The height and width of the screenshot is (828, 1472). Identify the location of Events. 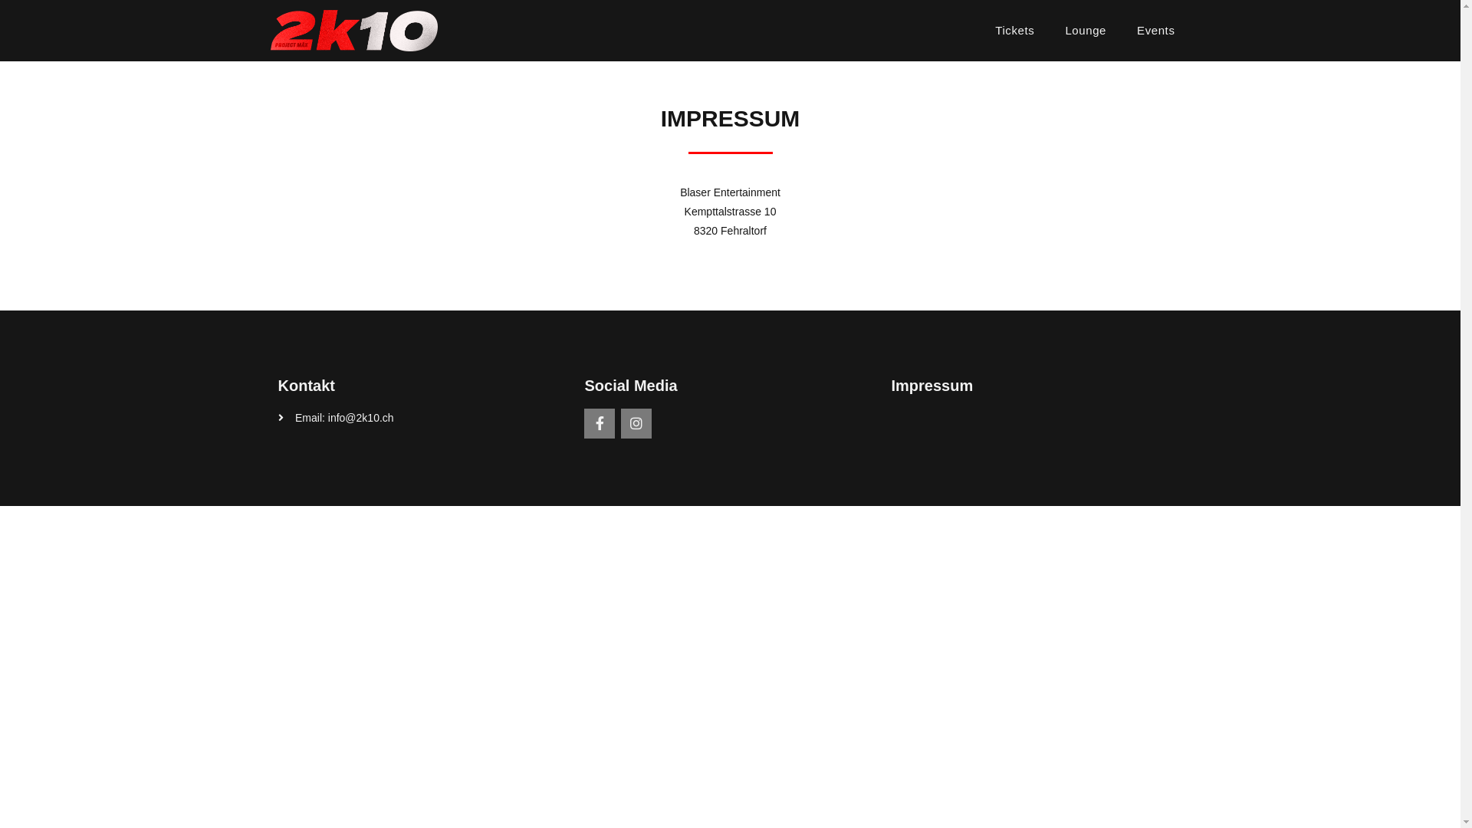
(1156, 31).